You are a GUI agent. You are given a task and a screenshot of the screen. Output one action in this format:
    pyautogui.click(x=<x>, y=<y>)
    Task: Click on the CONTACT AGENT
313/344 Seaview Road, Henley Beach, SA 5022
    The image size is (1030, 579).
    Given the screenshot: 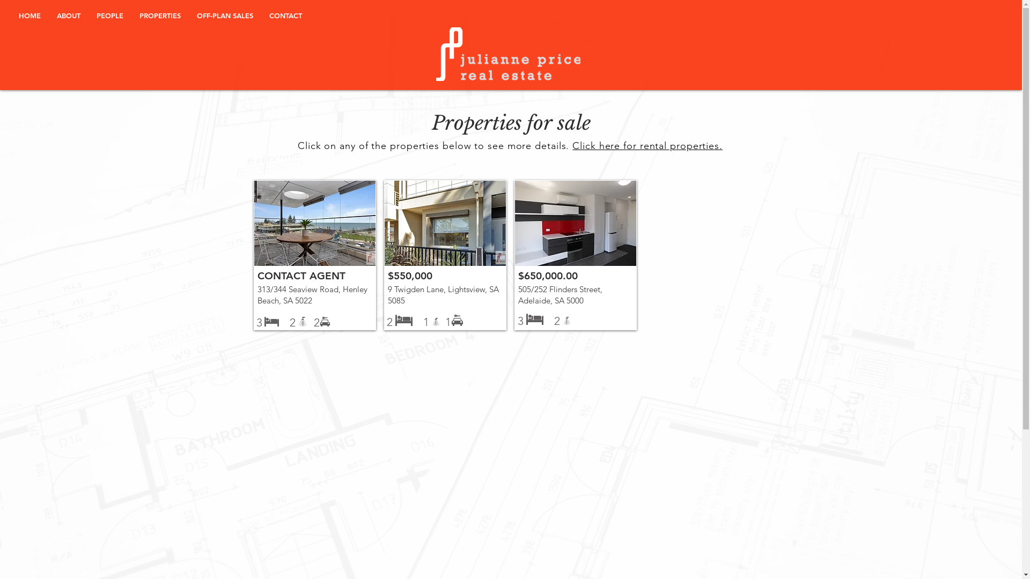 What is the action you would take?
    pyautogui.click(x=314, y=255)
    